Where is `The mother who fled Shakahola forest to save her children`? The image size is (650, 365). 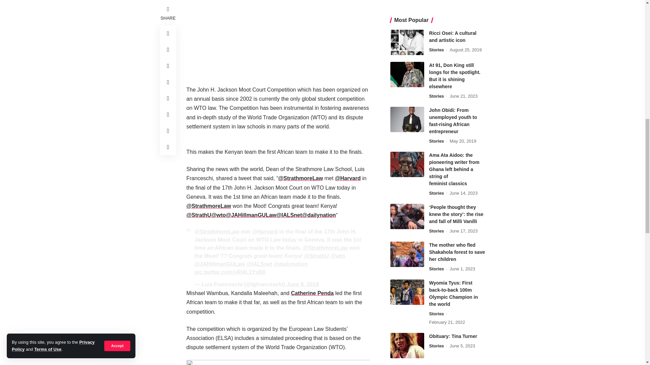 The mother who fled Shakahola forest to save her children is located at coordinates (407, 2).